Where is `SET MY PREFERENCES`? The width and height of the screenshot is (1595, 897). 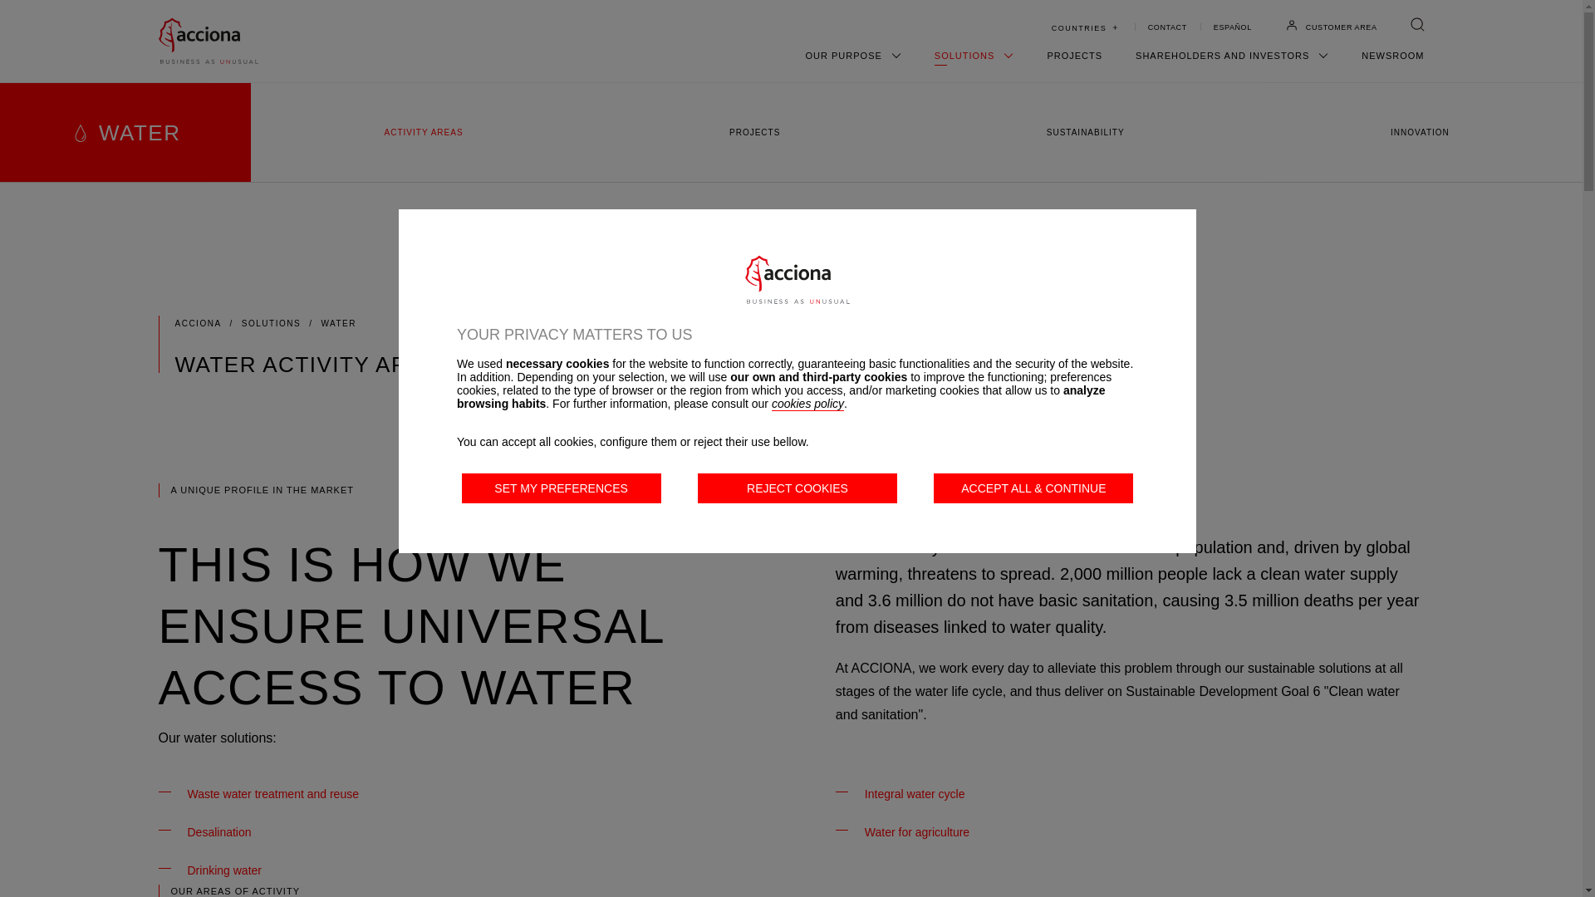 SET MY PREFERENCES is located at coordinates (562, 488).